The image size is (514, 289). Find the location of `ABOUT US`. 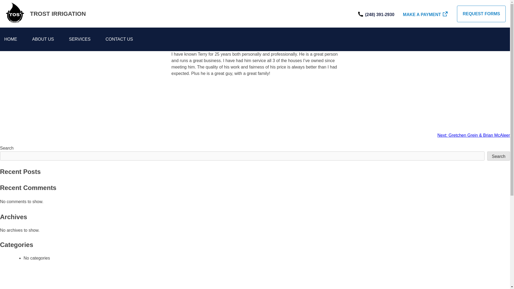

ABOUT US is located at coordinates (43, 39).